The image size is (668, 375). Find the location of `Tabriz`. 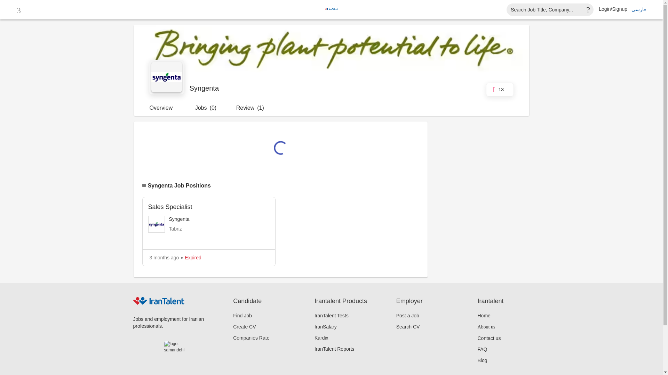

Tabriz is located at coordinates (175, 229).